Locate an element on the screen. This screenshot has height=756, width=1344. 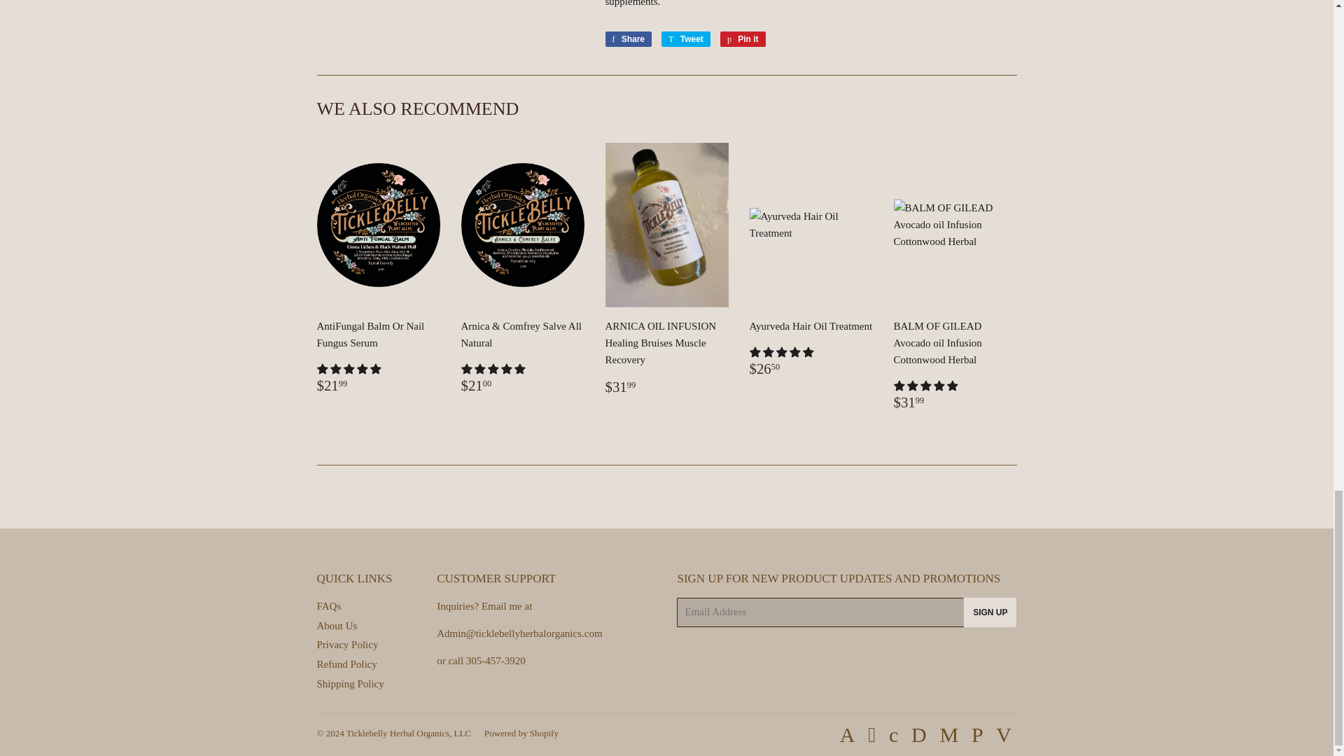
Powered by Shopify is located at coordinates (346, 644).